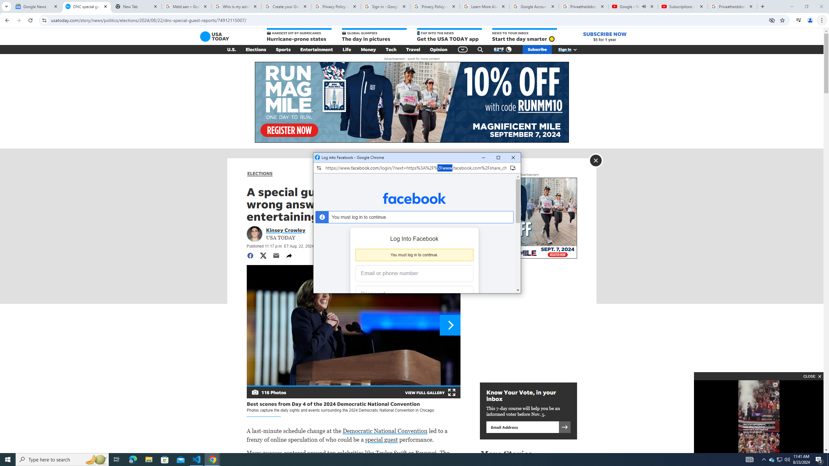 This screenshot has width=829, height=466. I want to click on AutomationID: 4105, so click(750, 460).